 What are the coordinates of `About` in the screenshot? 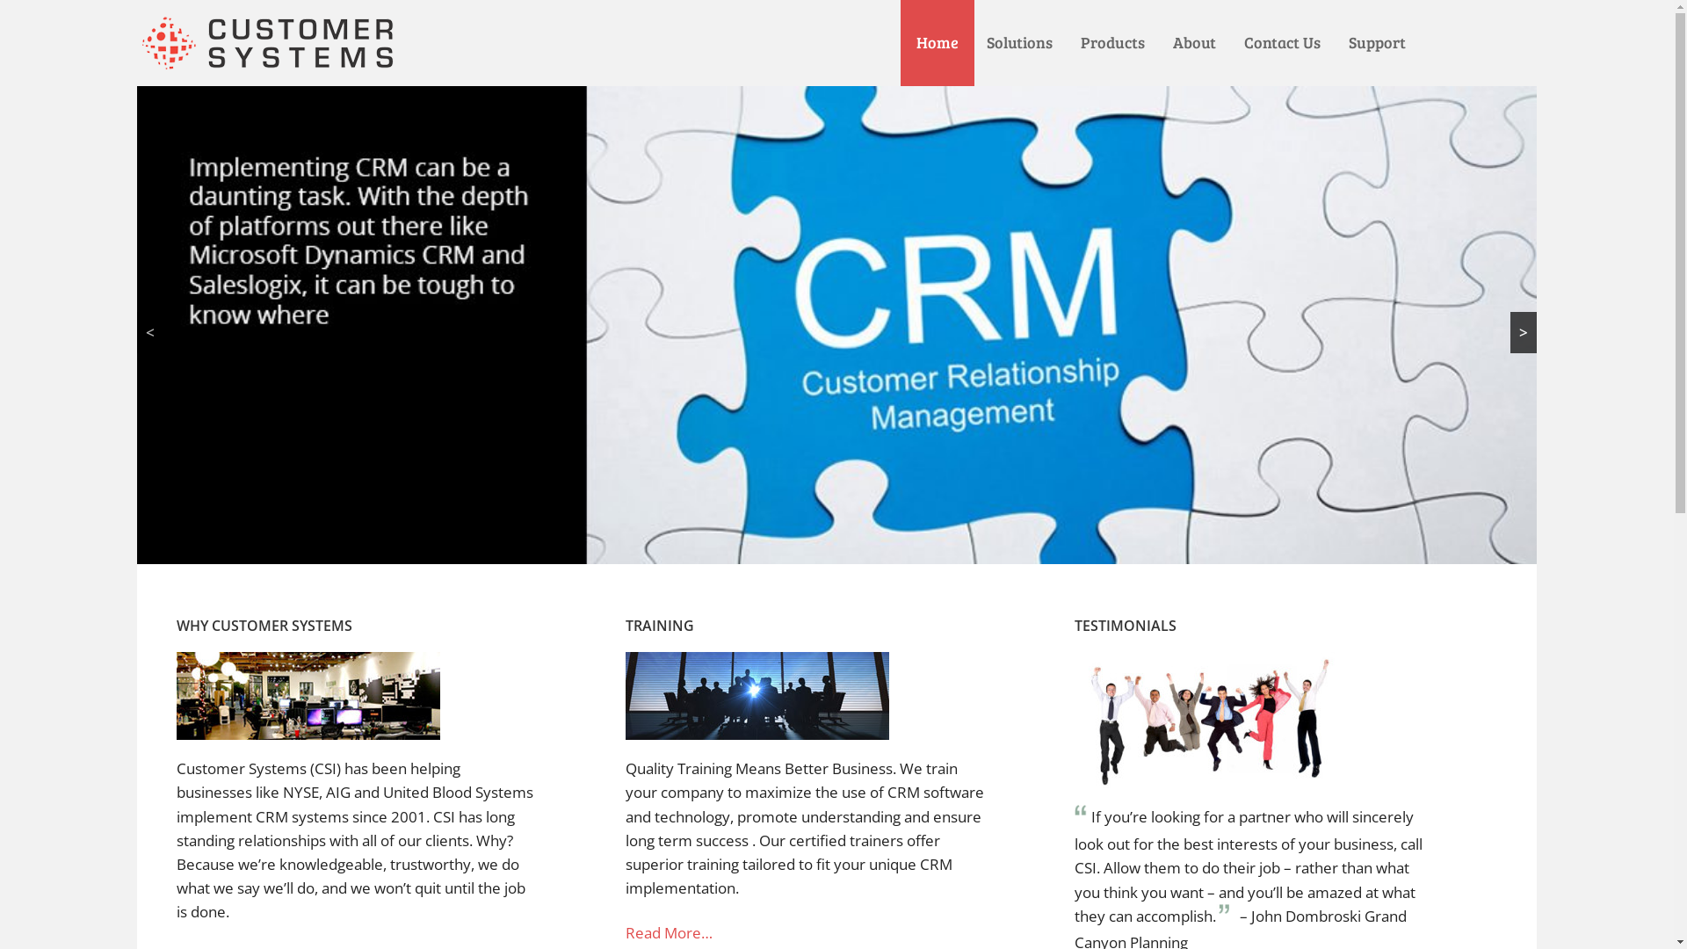 It's located at (1195, 43).